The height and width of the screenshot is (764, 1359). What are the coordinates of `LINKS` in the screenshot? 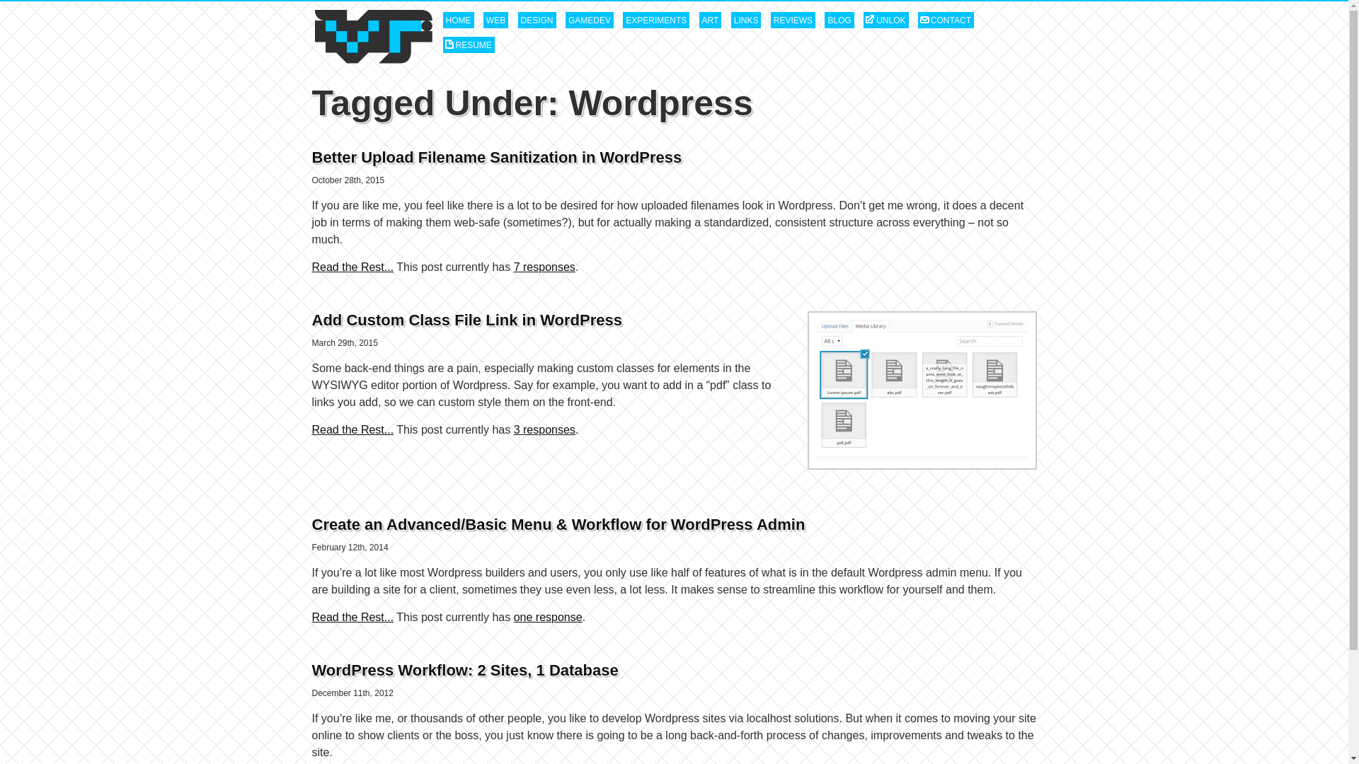 It's located at (746, 20).